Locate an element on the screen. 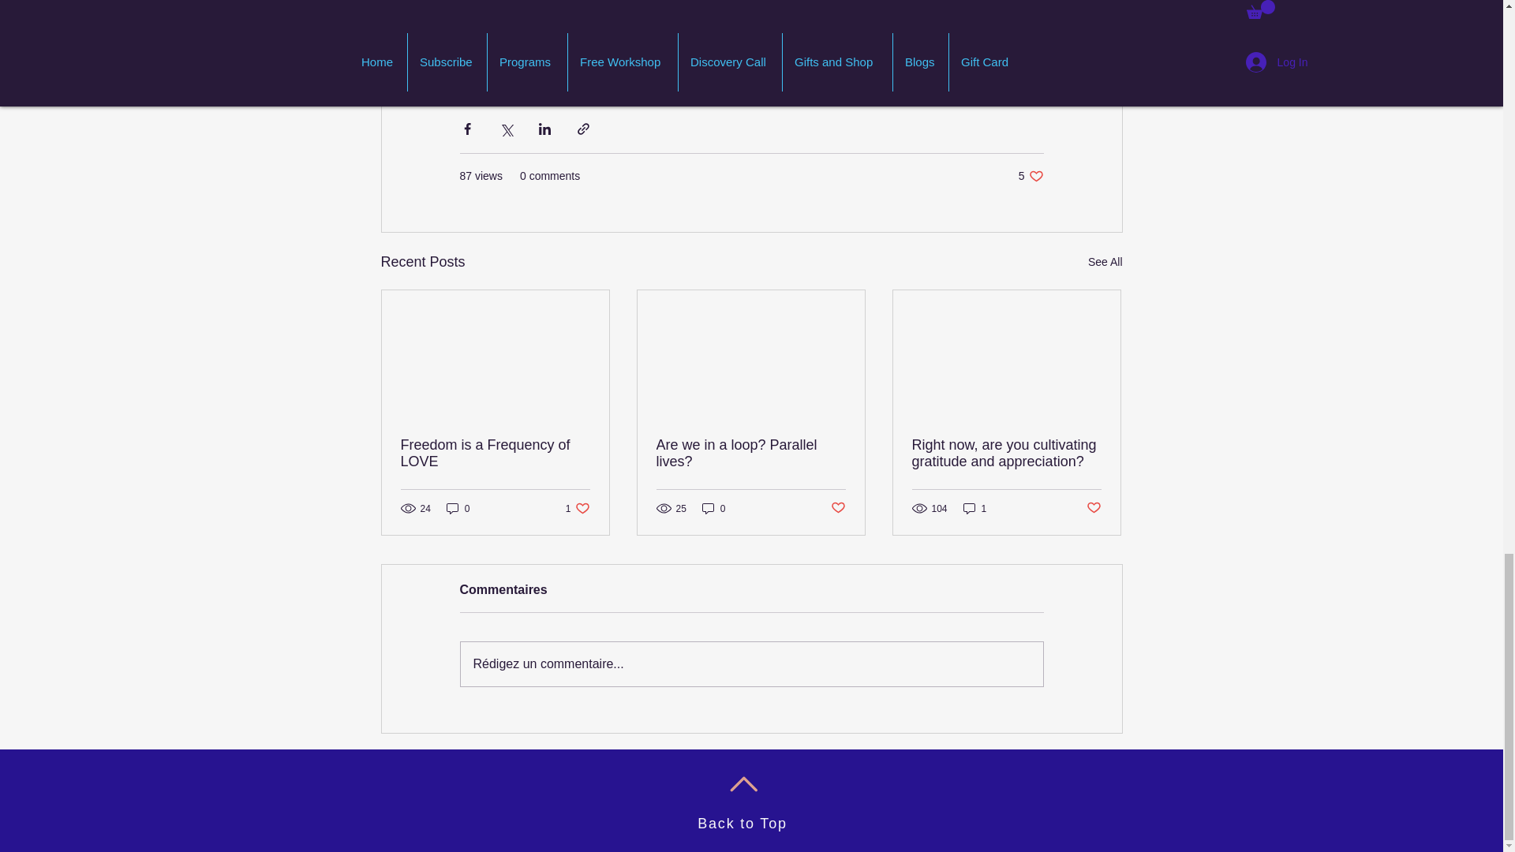 This screenshot has width=1515, height=852. Freedom is a Frequency of LOVE is located at coordinates (578, 508).